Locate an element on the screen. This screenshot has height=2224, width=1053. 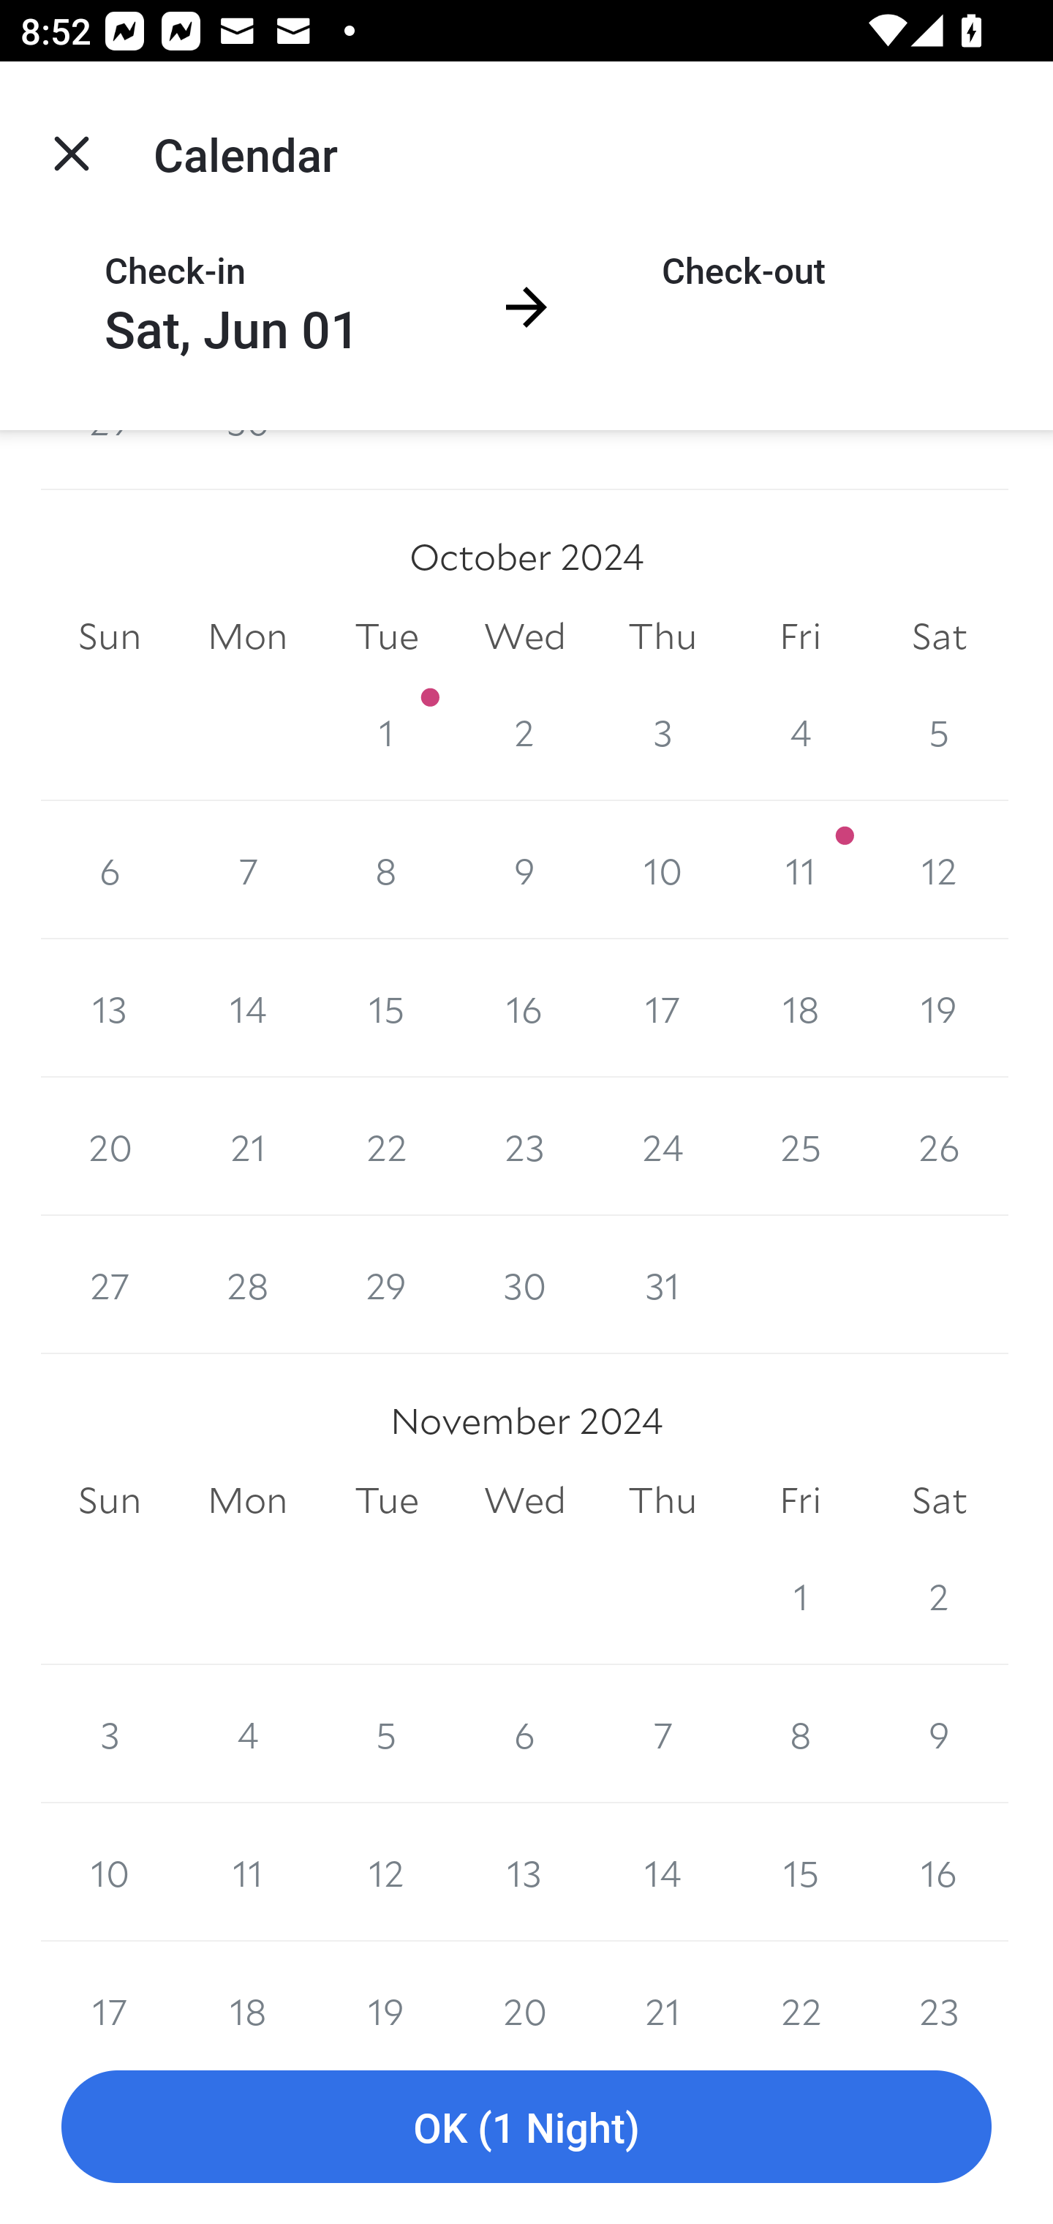
5 5 November 2024 is located at coordinates (386, 1734).